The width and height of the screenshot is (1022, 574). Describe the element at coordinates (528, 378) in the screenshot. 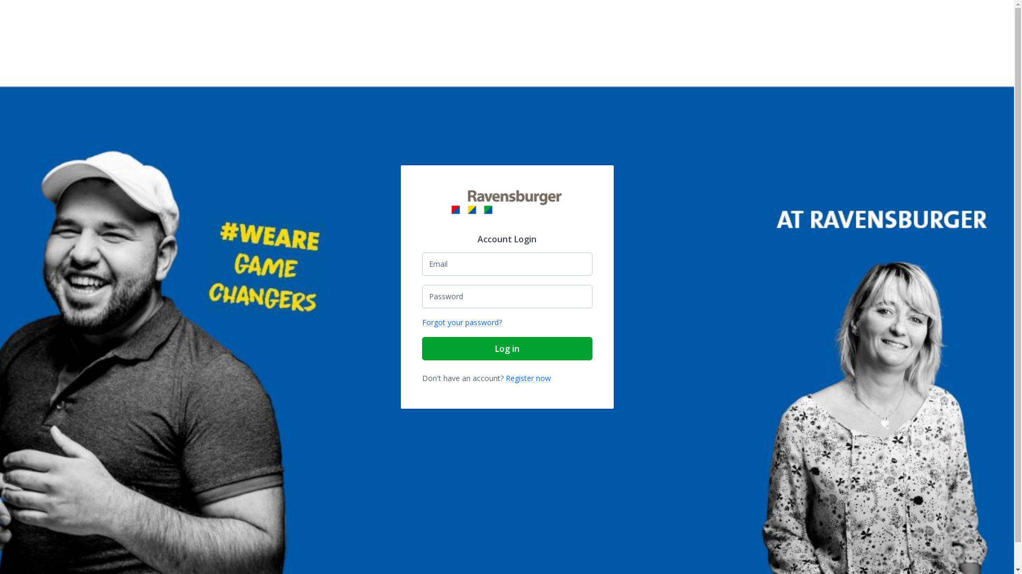

I see `Register now` at that location.